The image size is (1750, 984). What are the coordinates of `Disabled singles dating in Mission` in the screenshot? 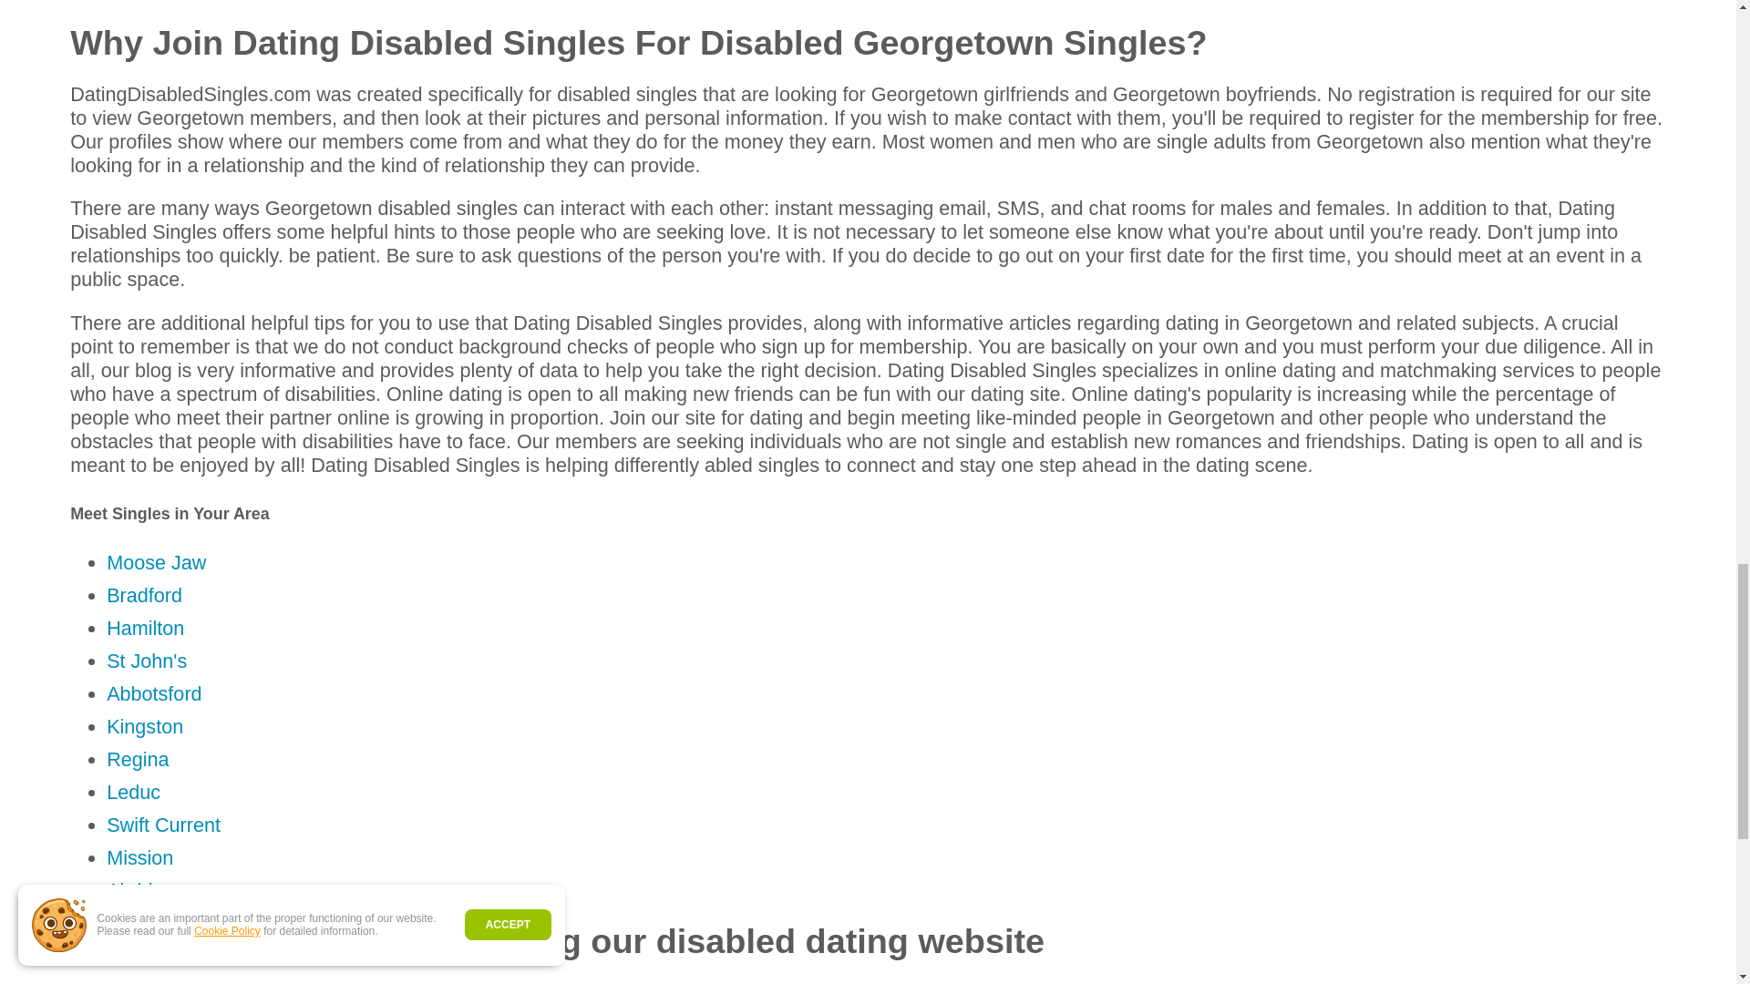 It's located at (140, 856).